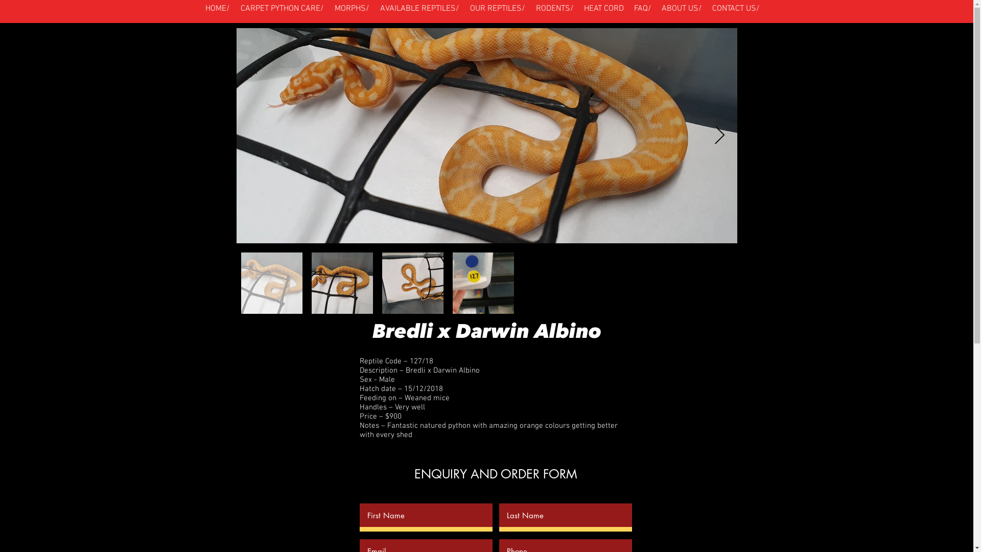  What do you see at coordinates (682, 9) in the screenshot?
I see `ABOUT US/` at bounding box center [682, 9].